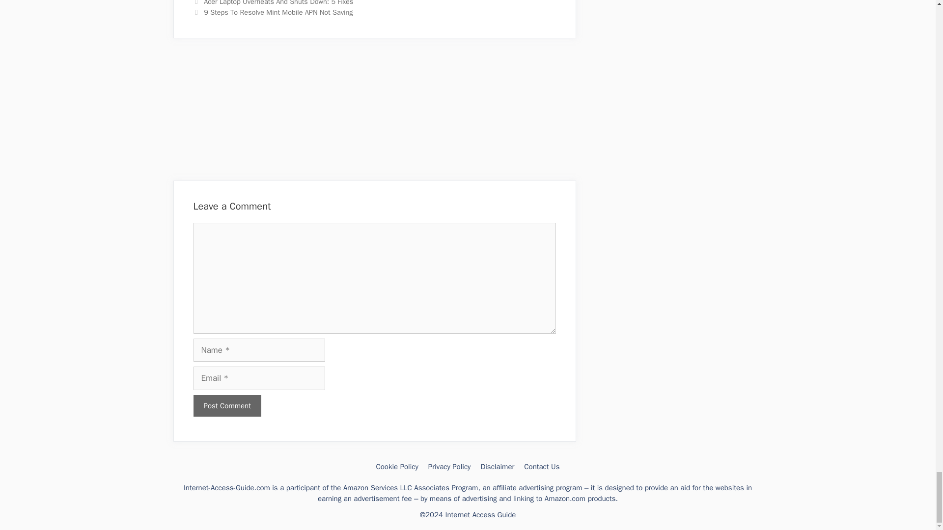  Describe the element at coordinates (227, 405) in the screenshot. I see `Post Comment` at that location.